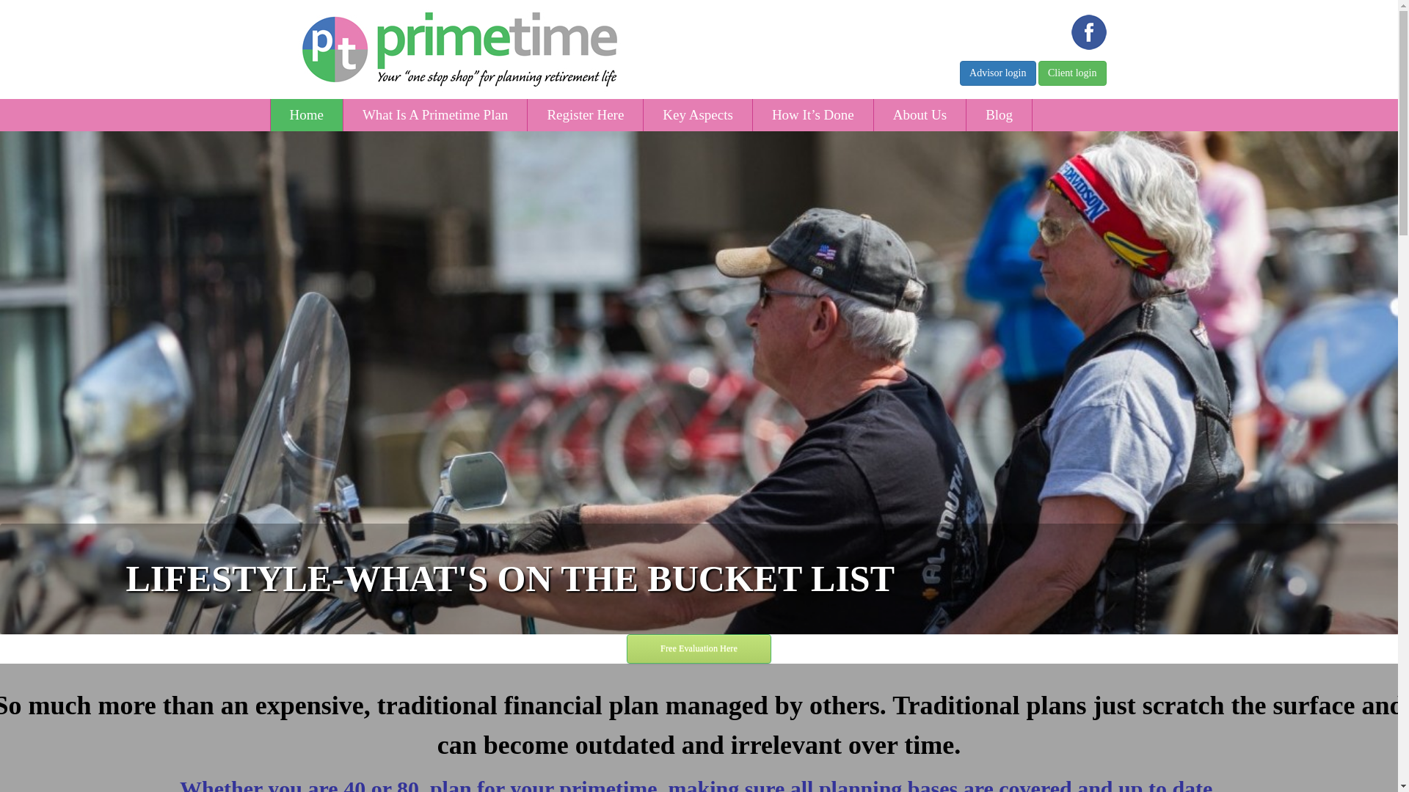  What do you see at coordinates (1000, 115) in the screenshot?
I see `Blog` at bounding box center [1000, 115].